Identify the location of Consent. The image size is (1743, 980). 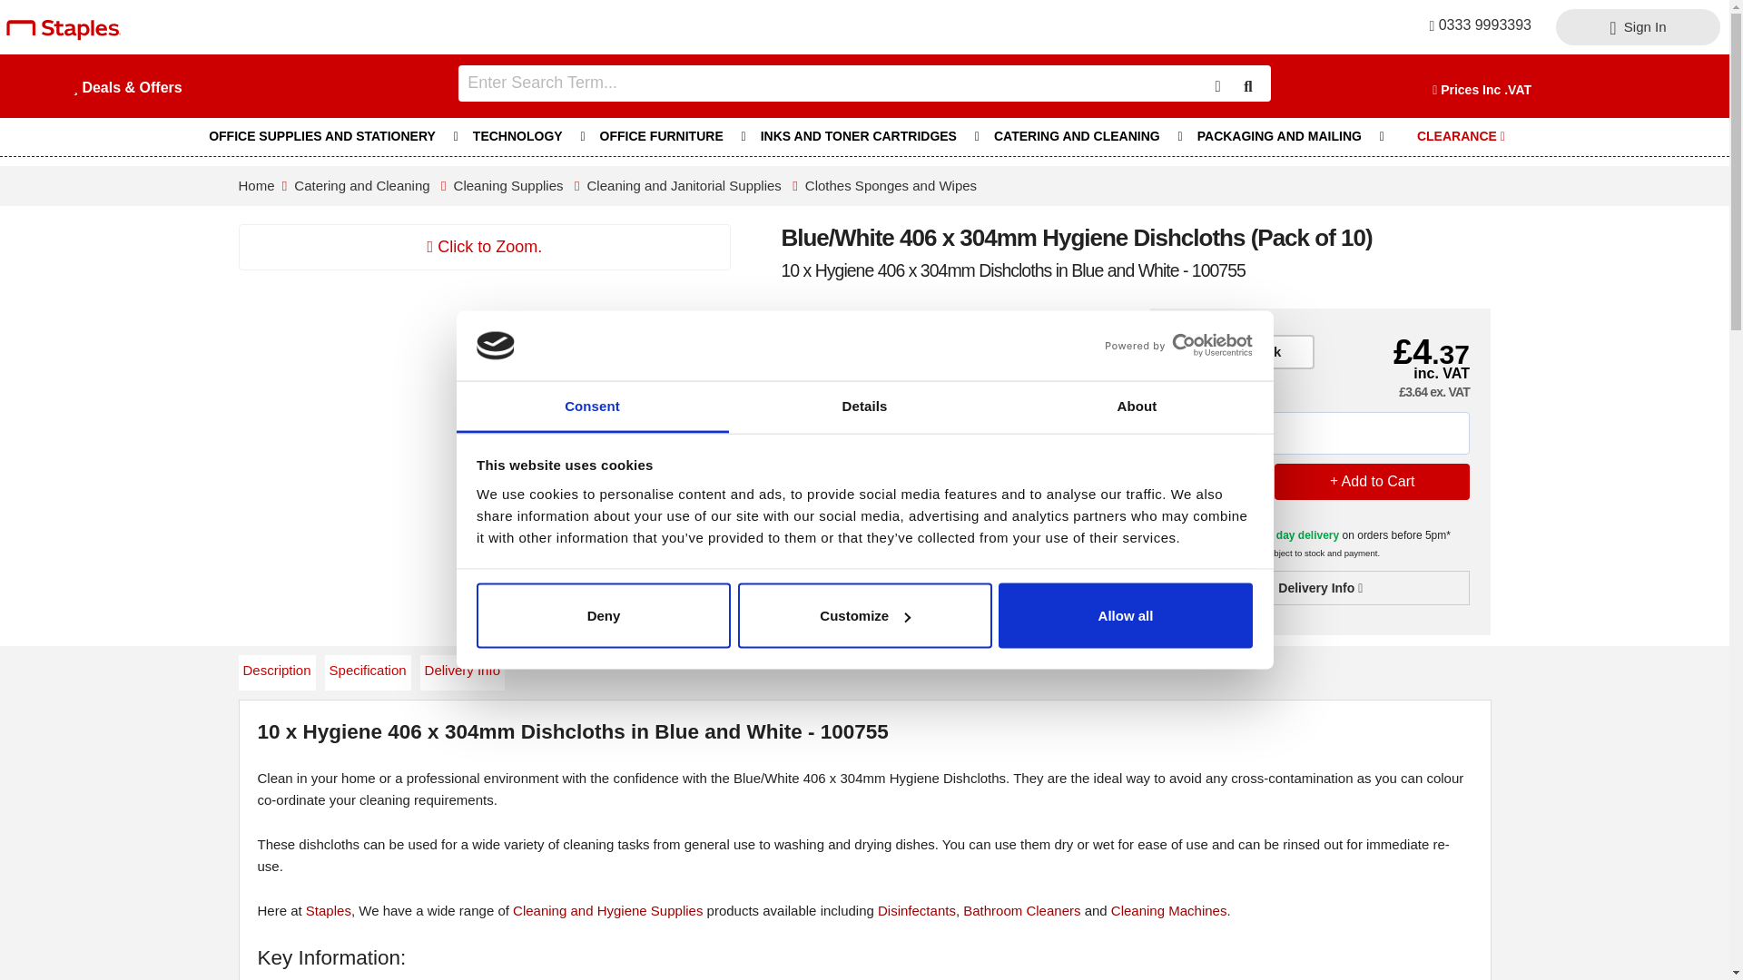
(592, 407).